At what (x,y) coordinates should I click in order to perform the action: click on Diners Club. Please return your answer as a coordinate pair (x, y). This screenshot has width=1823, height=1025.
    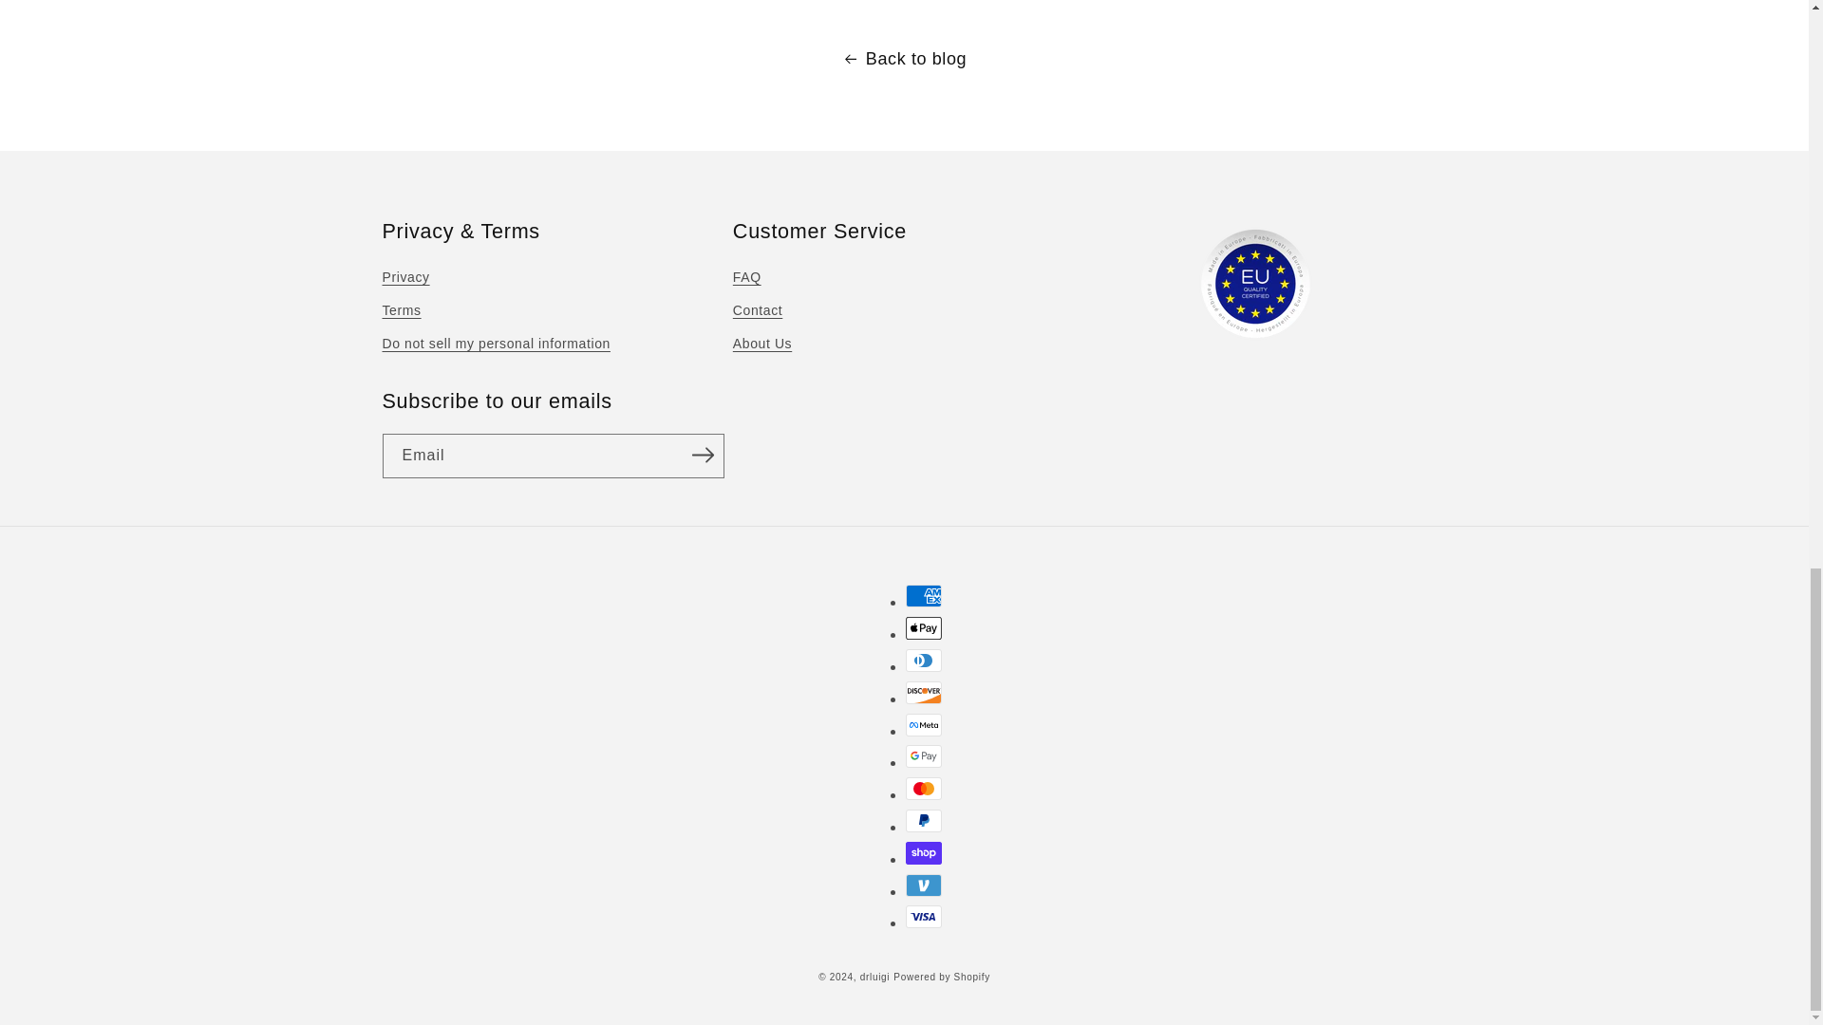
    Looking at the image, I should click on (924, 661).